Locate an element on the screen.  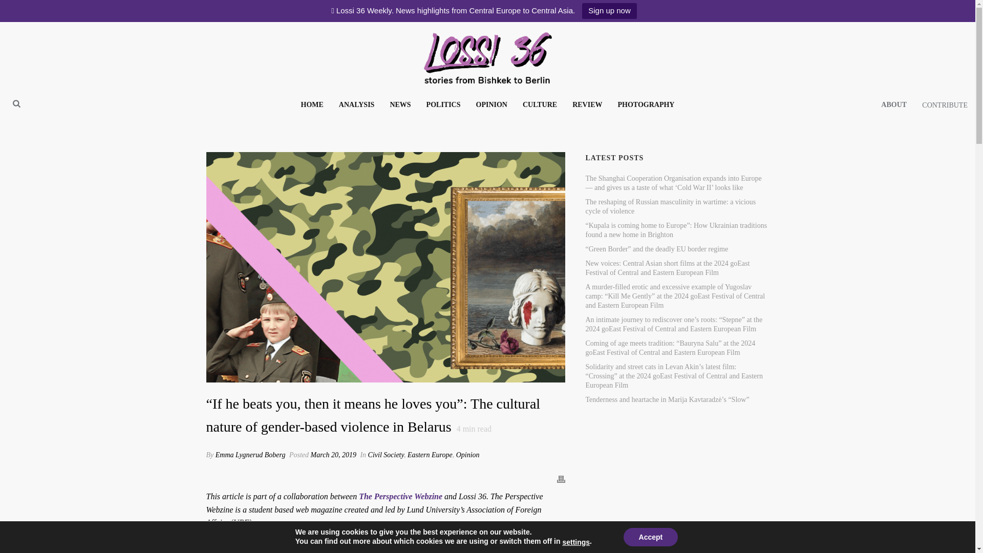
REVIEW is located at coordinates (587, 104).